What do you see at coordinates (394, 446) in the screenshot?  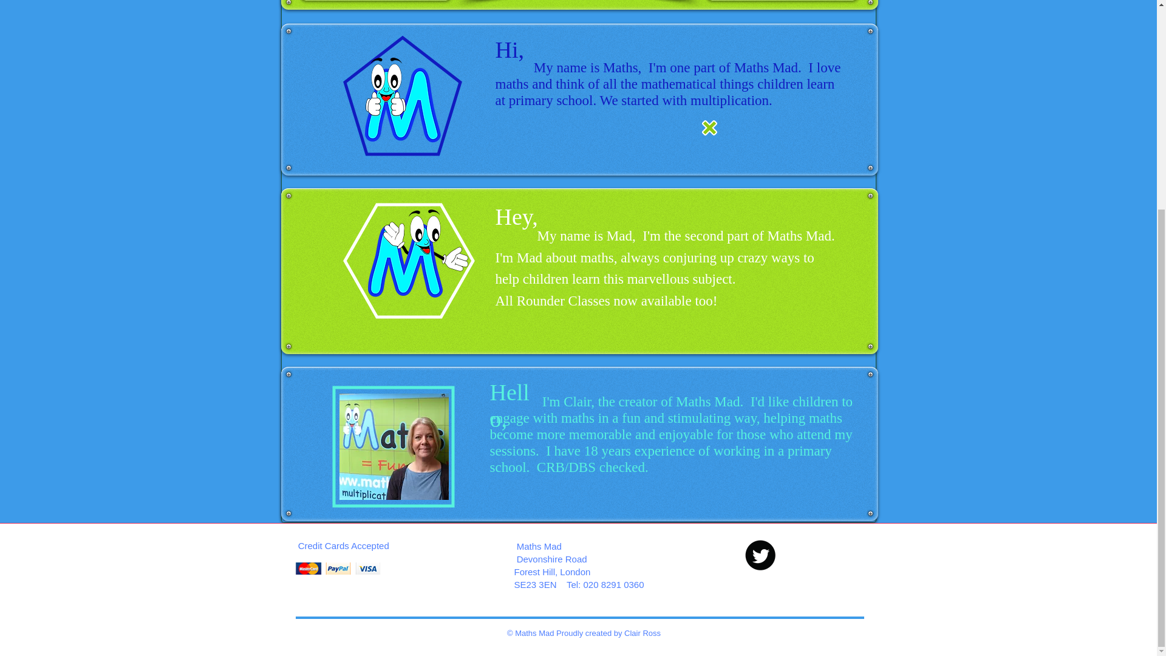 I see `Maths Tutor` at bounding box center [394, 446].